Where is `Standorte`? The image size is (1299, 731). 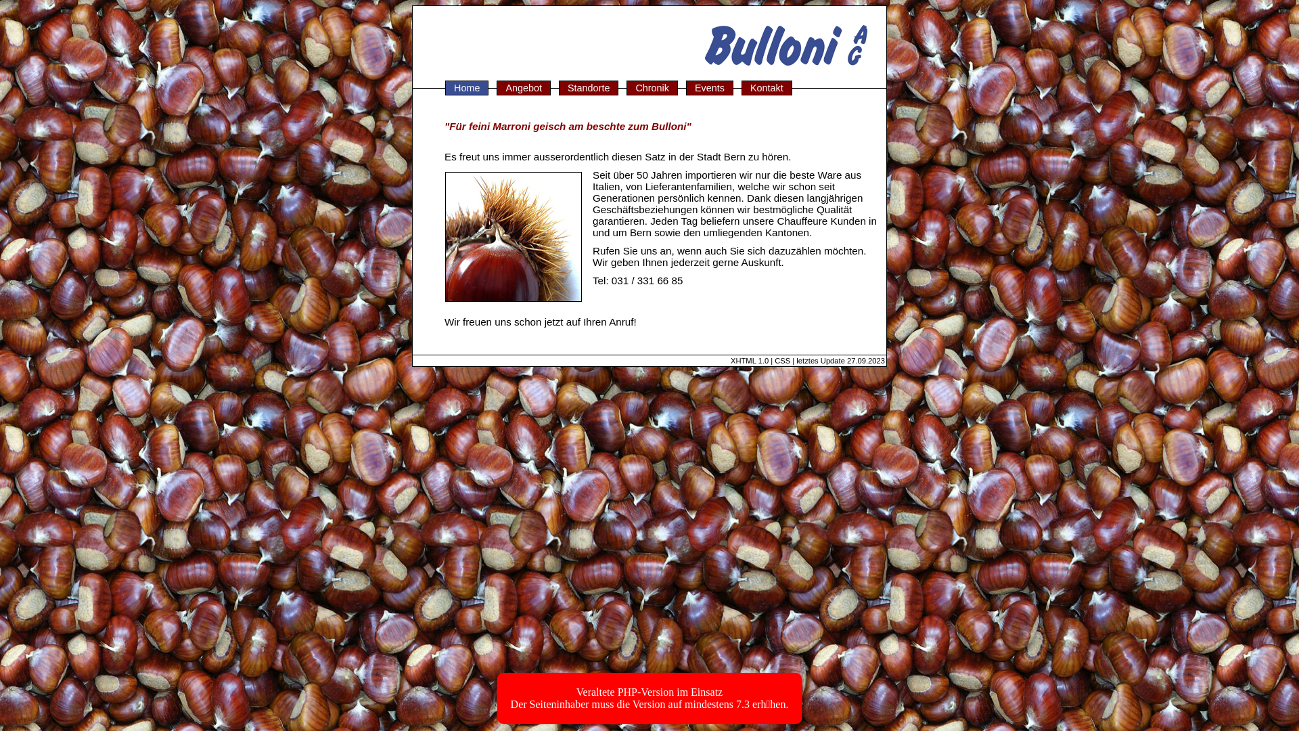
Standorte is located at coordinates (589, 88).